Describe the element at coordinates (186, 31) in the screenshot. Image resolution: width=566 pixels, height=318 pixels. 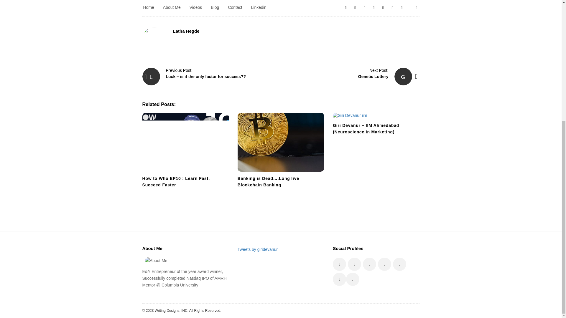
I see `Latha Hegde` at that location.